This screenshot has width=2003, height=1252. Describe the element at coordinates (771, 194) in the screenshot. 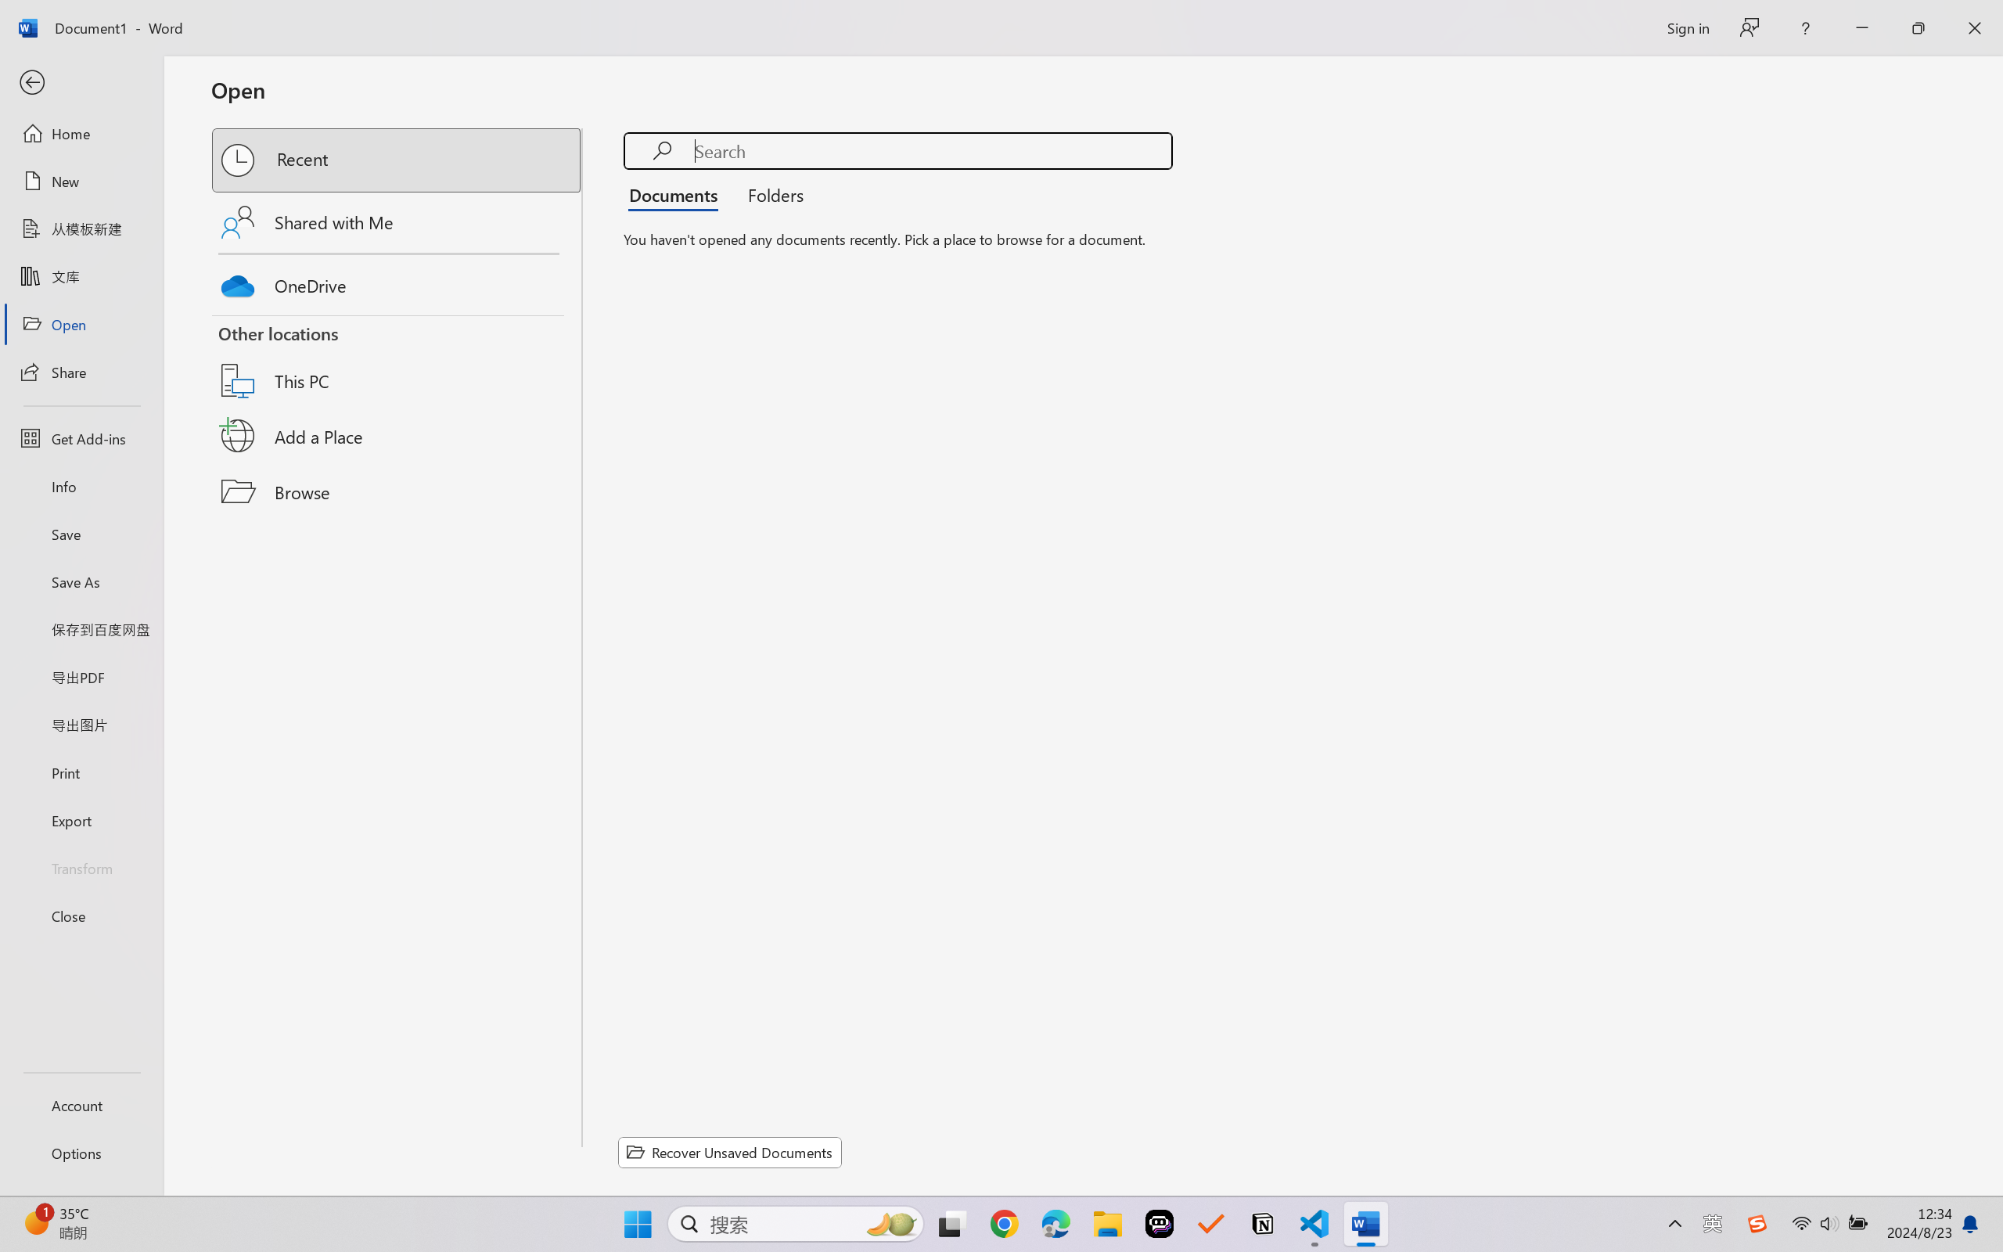

I see `Folders` at that location.